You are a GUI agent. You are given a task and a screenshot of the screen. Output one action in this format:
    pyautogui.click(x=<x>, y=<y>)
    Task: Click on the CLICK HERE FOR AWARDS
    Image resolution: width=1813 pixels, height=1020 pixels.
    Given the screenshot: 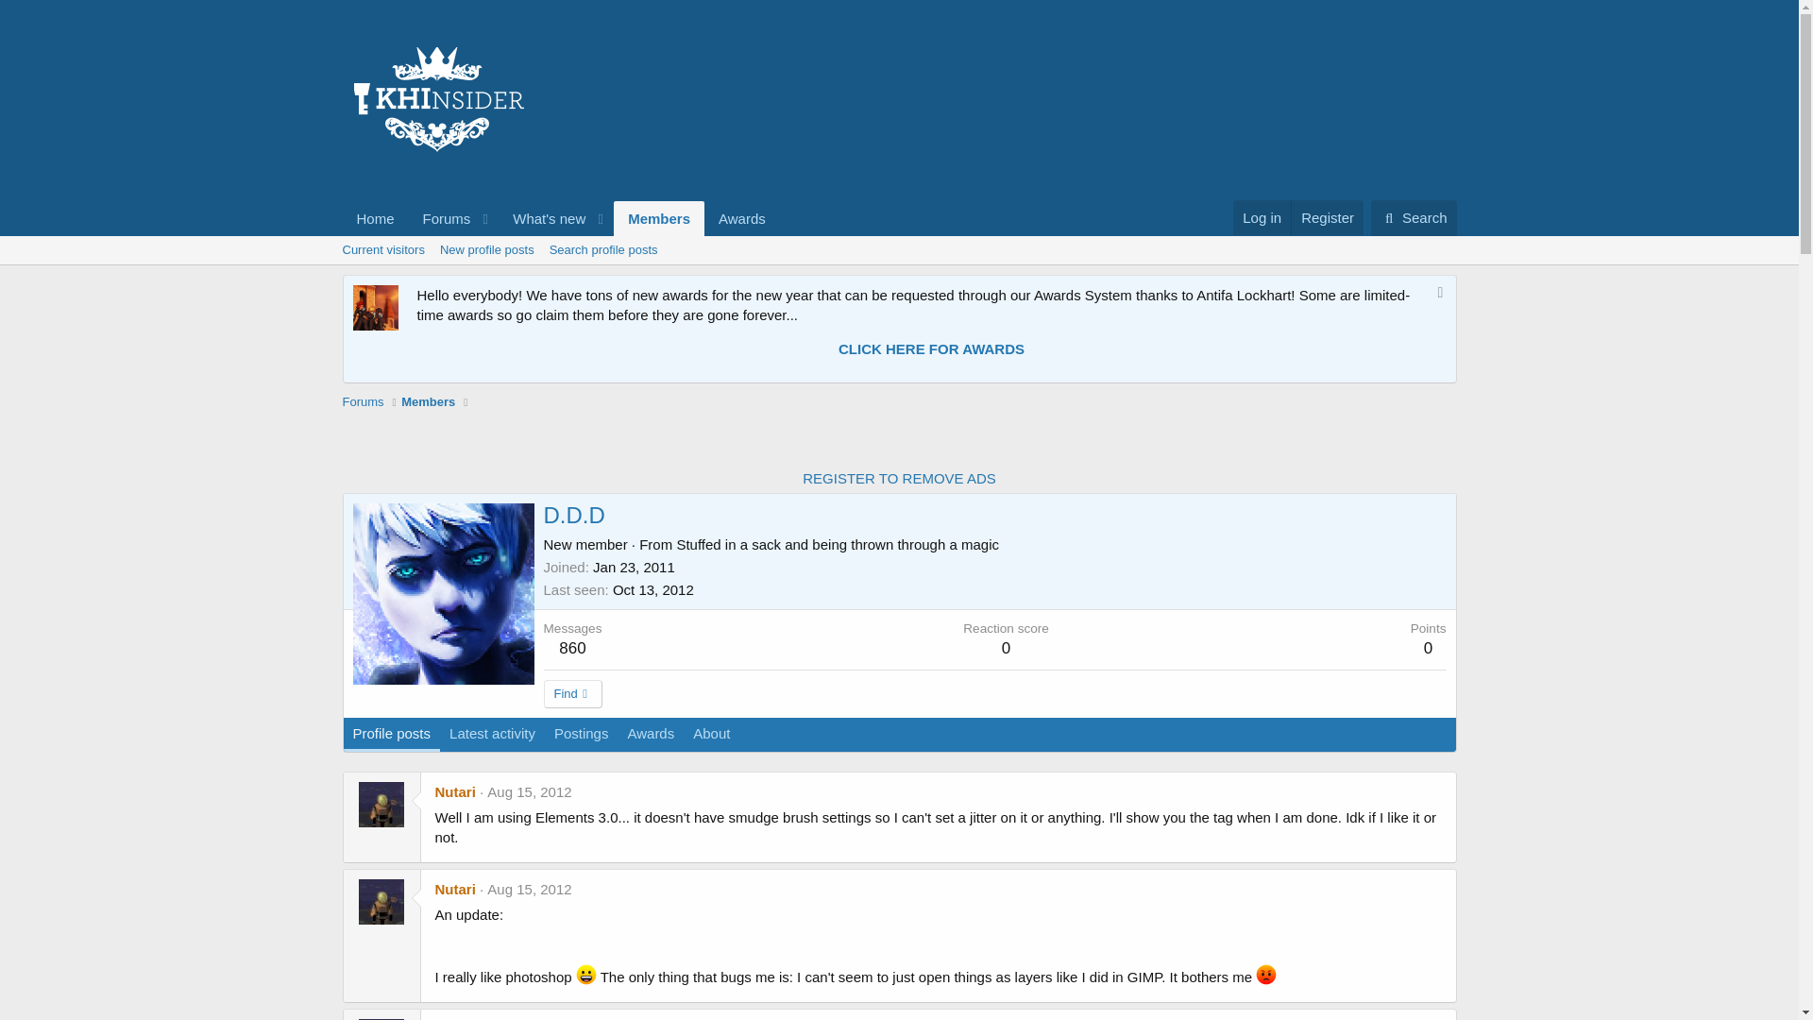 What is the action you would take?
    pyautogui.click(x=931, y=348)
    